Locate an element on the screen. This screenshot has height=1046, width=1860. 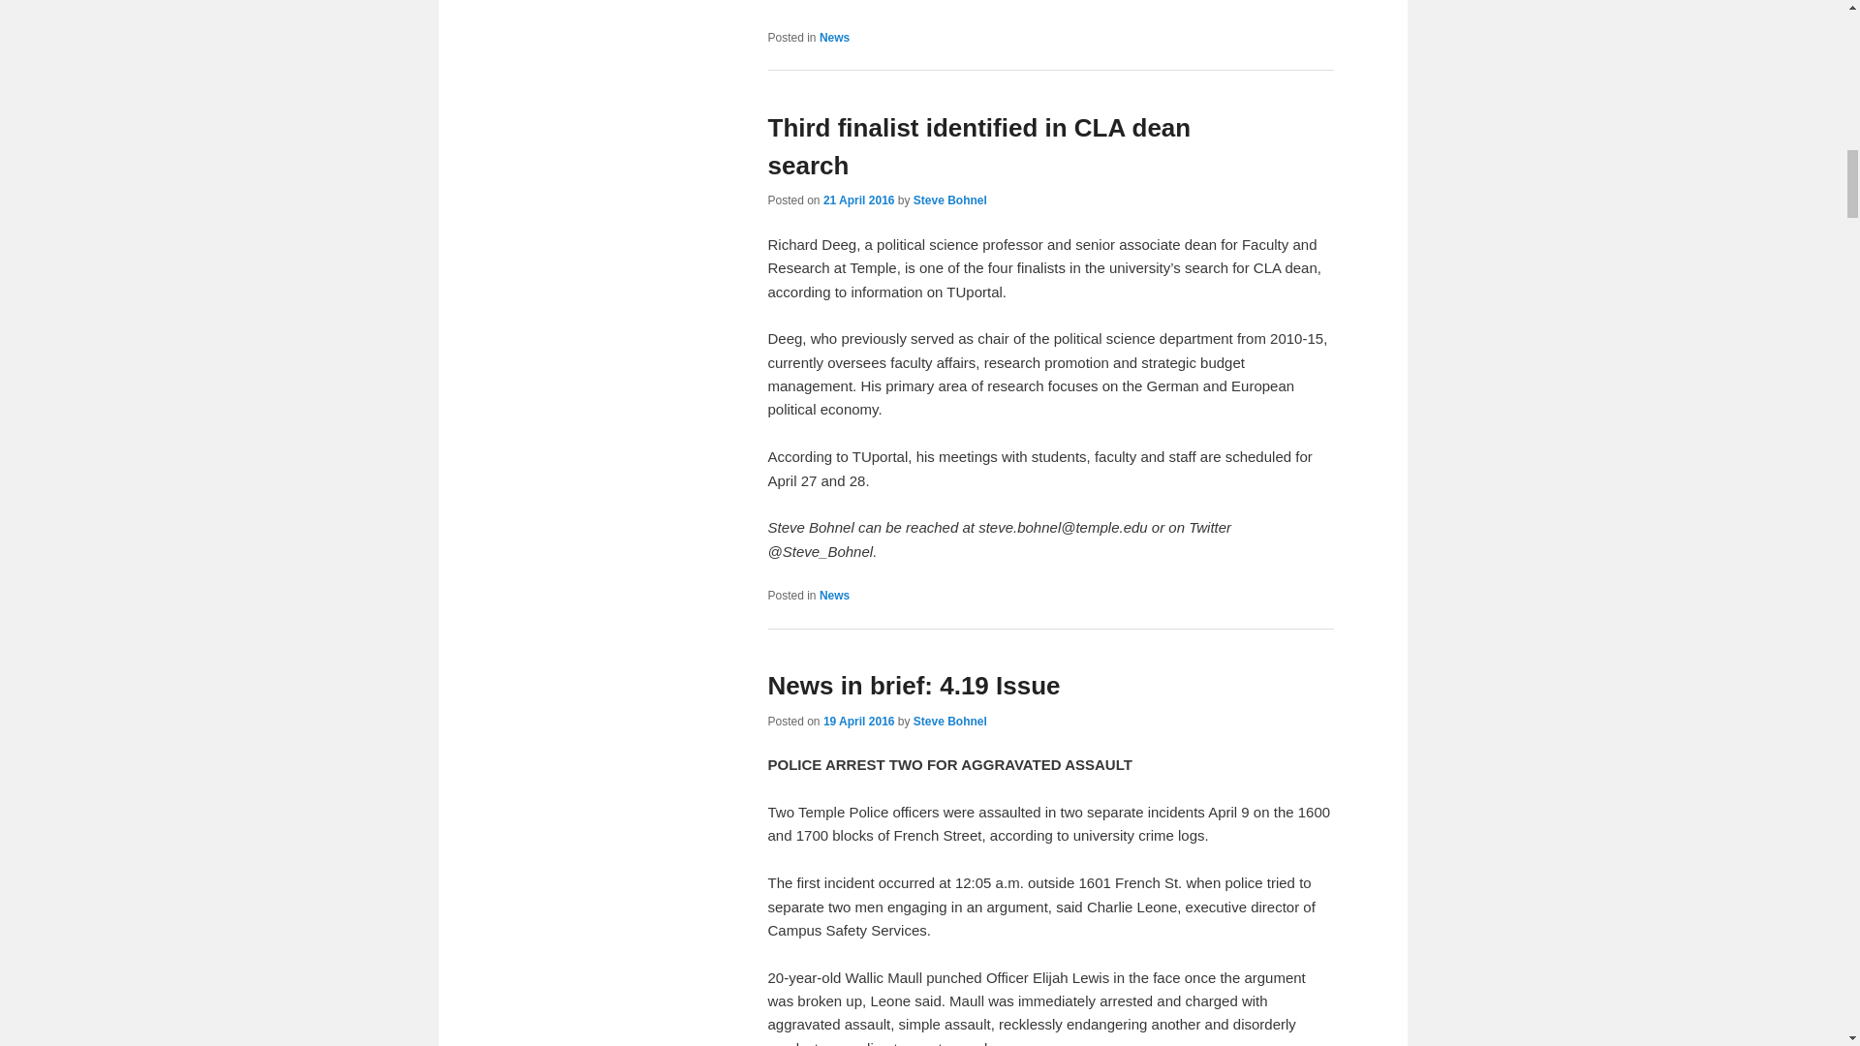
19:03 is located at coordinates (858, 200).